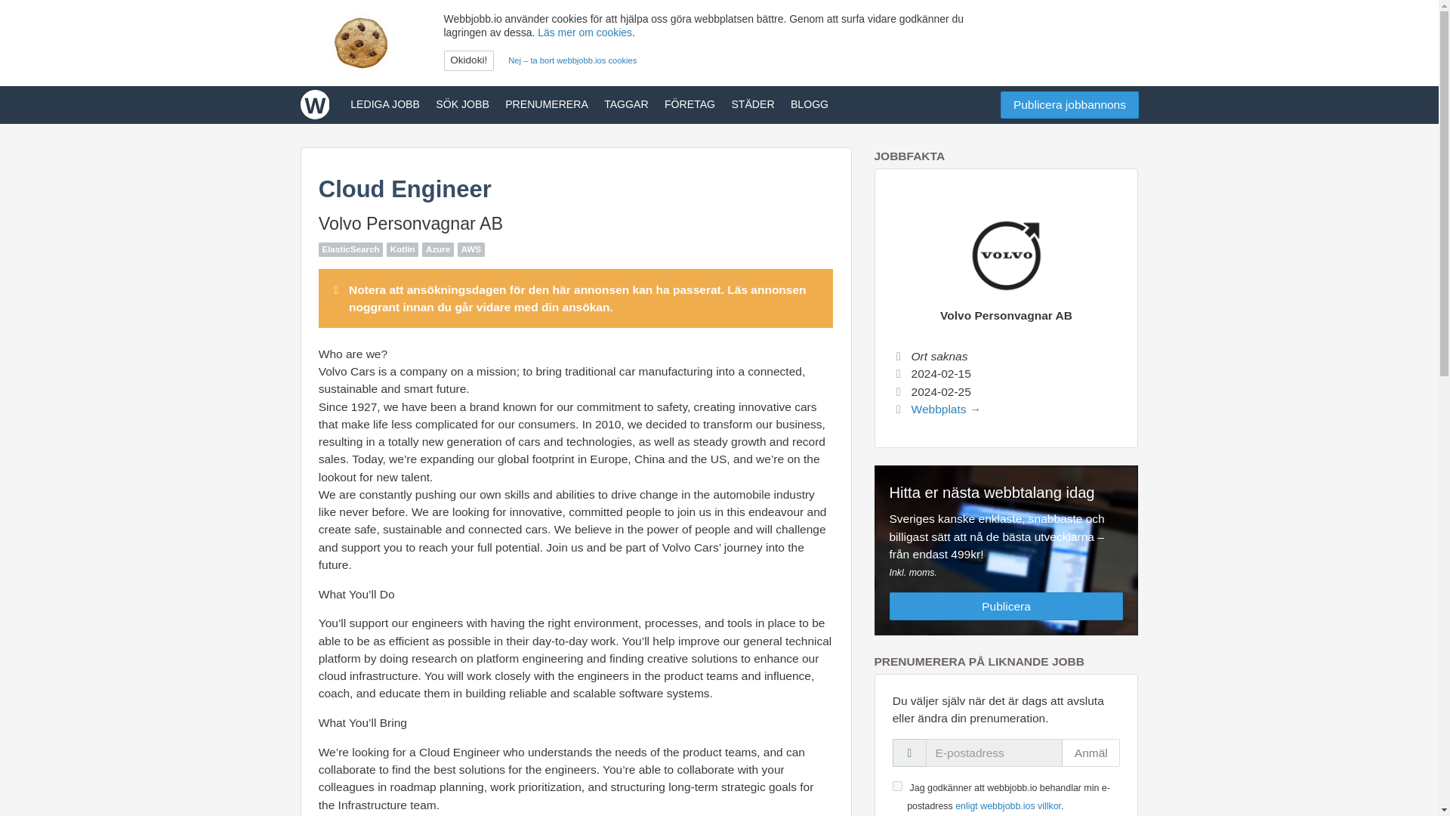 This screenshot has height=816, width=1450. I want to click on Visa alla Kotlin-jobb, so click(403, 249).